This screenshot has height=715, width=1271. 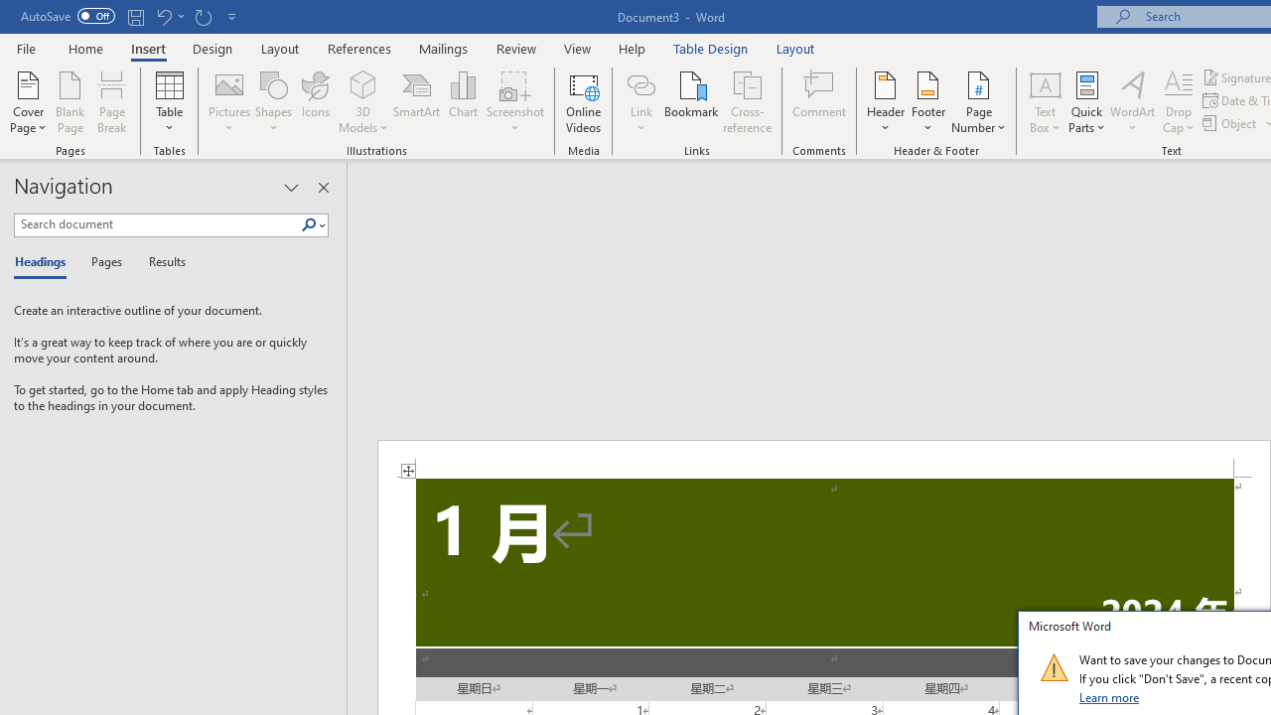 I want to click on Footer, so click(x=927, y=101).